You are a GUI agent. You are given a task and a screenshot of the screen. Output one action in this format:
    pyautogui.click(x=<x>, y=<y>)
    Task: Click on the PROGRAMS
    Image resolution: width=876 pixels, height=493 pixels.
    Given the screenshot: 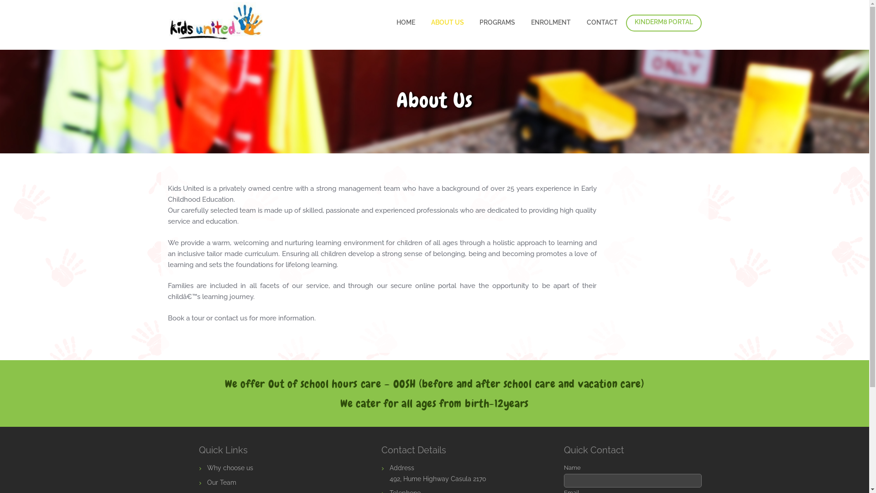 What is the action you would take?
    pyautogui.click(x=497, y=23)
    